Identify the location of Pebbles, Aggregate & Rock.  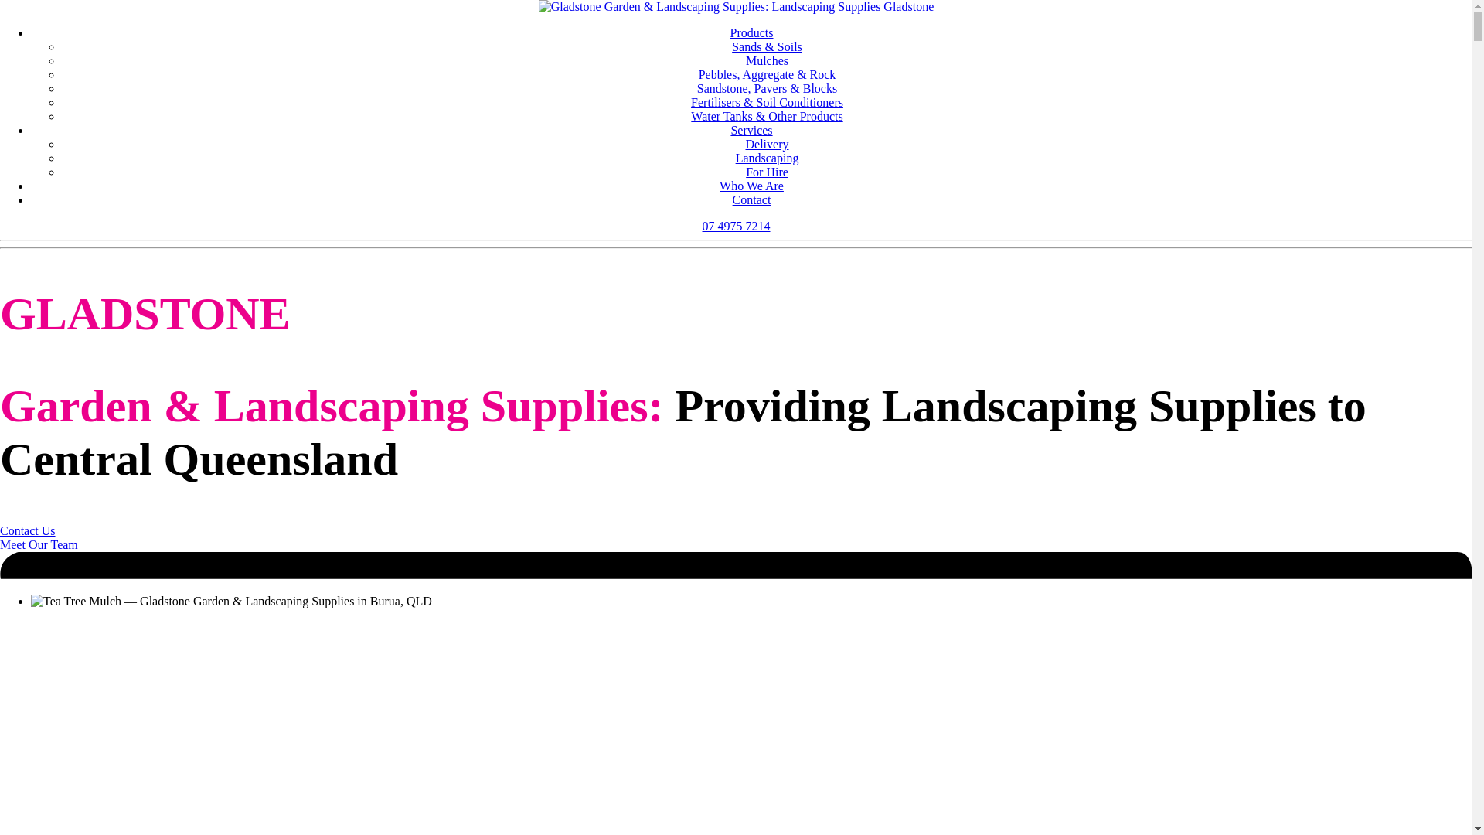
(768, 74).